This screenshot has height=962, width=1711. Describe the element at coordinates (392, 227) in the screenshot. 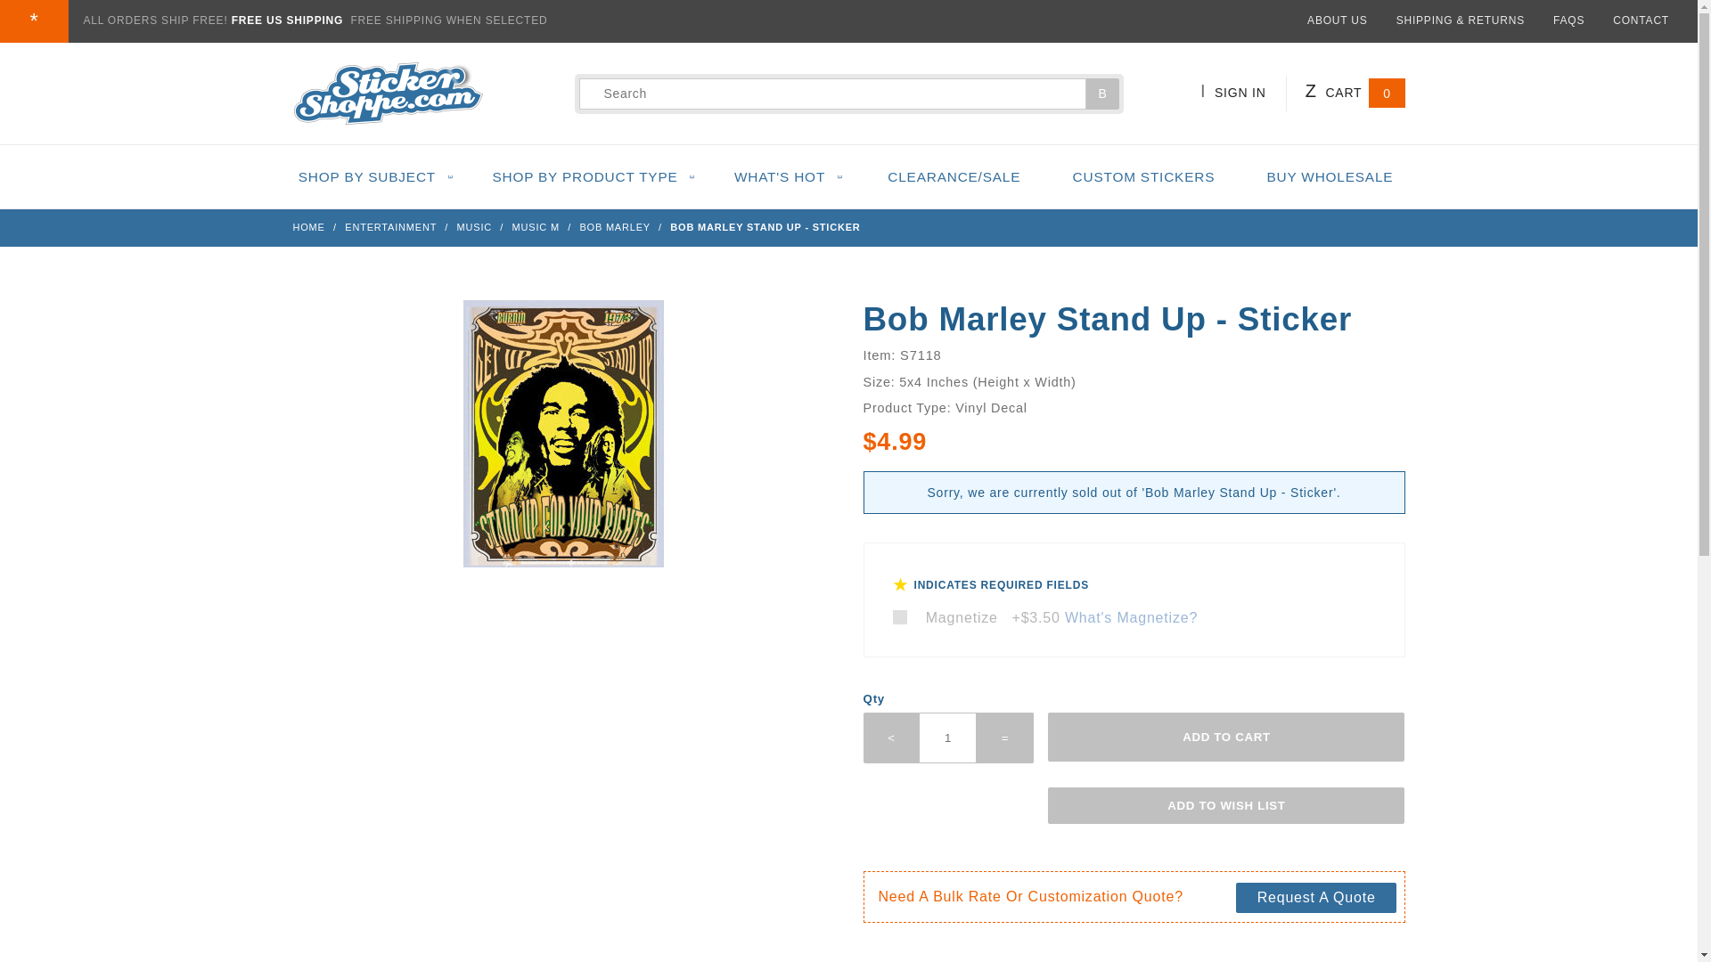

I see `Entertainment` at that location.